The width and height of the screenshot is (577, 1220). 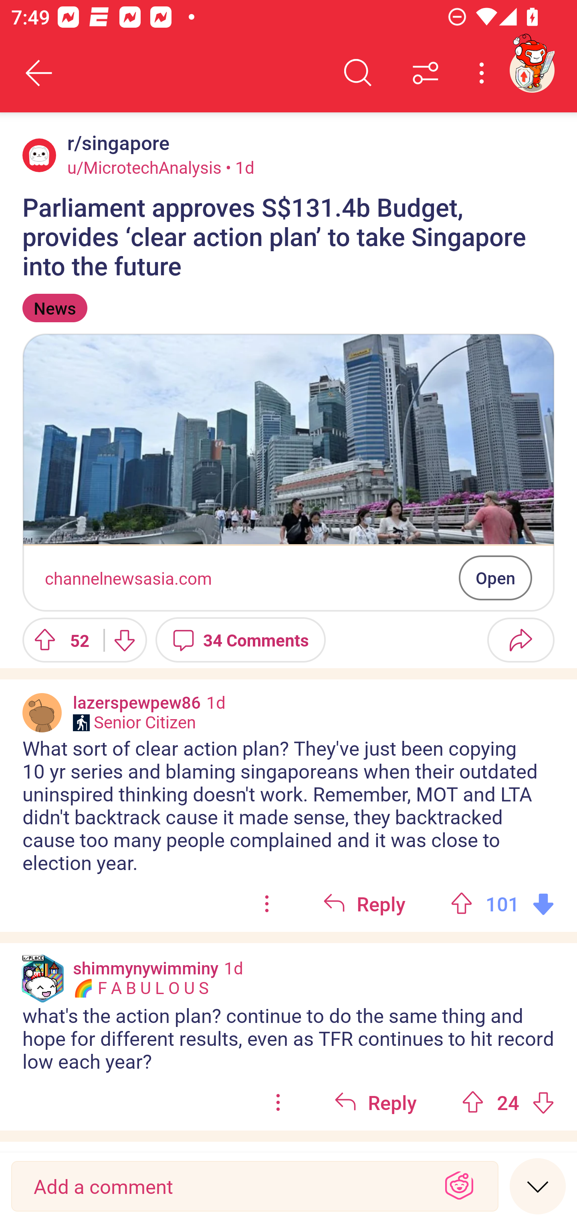 I want to click on 34 Comments, so click(x=240, y=640).